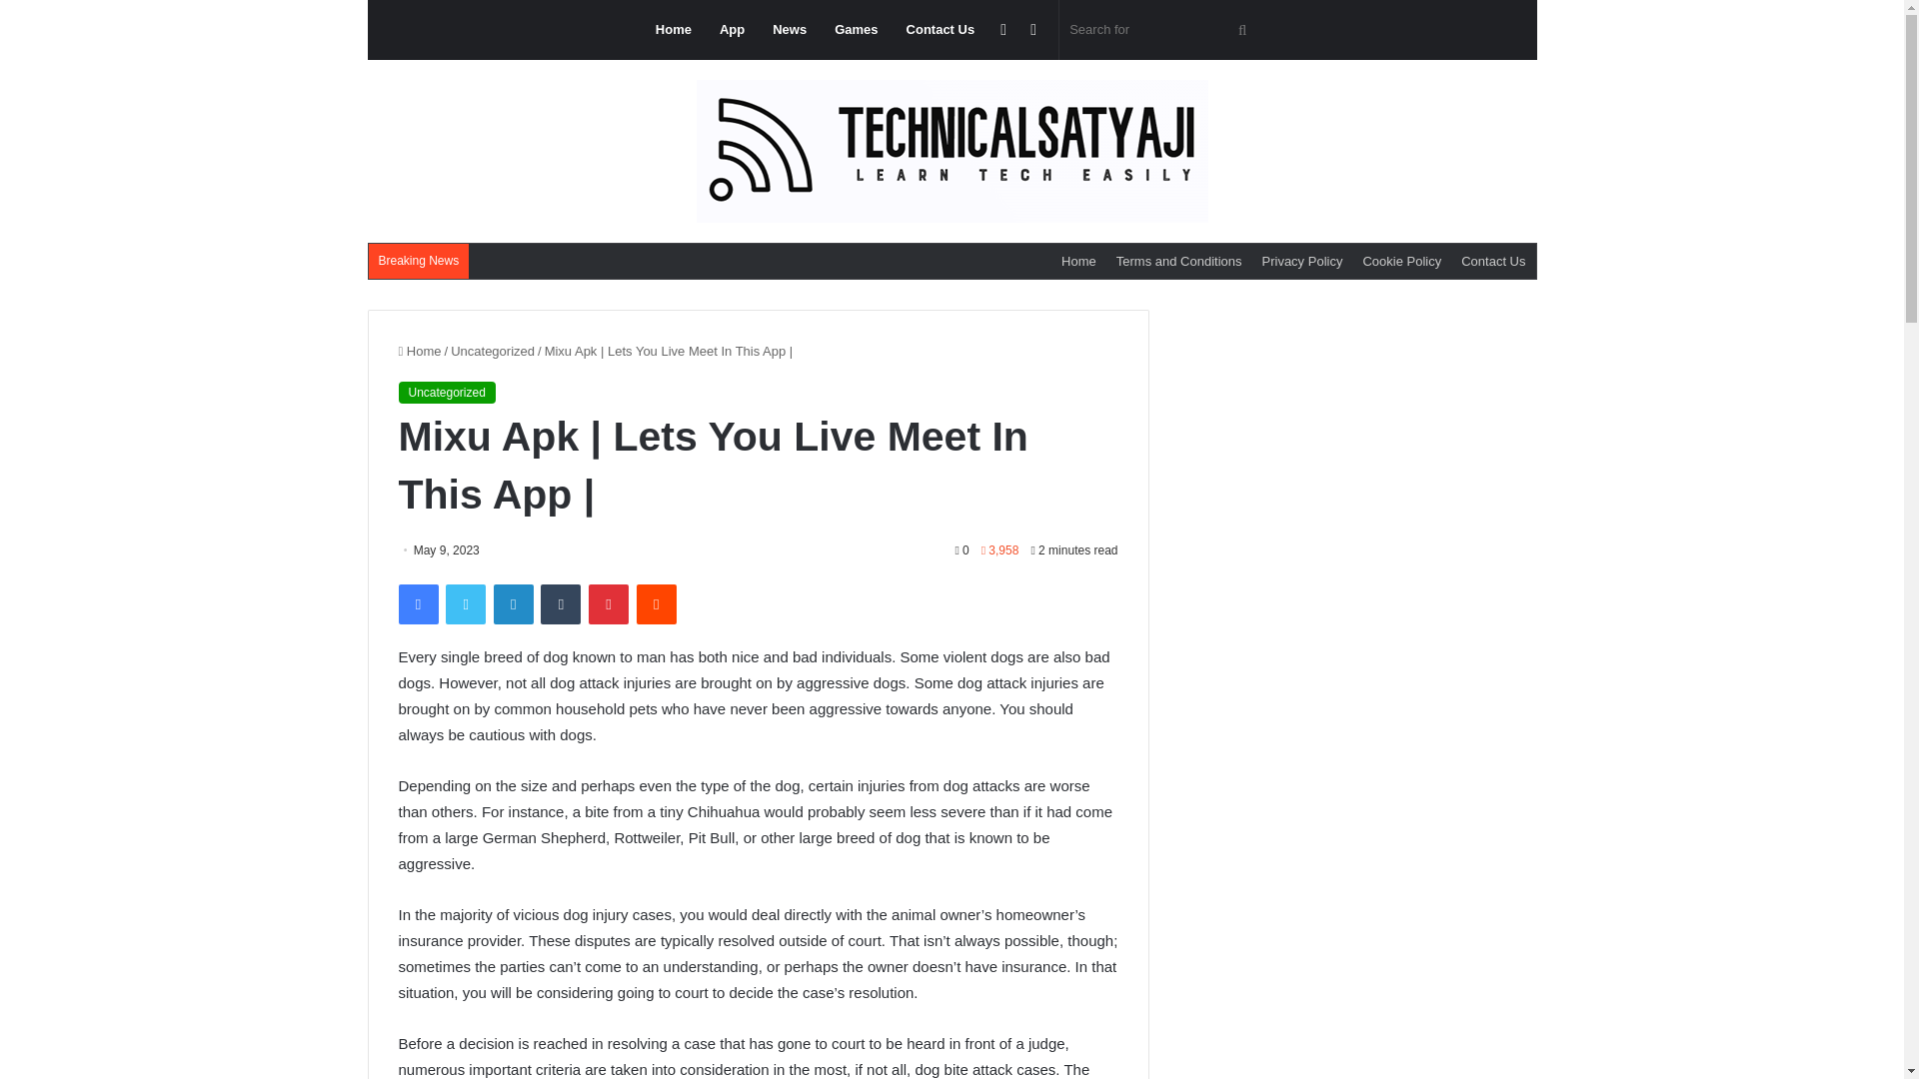 The height and width of the screenshot is (1079, 1919). I want to click on Home, so click(1079, 261).